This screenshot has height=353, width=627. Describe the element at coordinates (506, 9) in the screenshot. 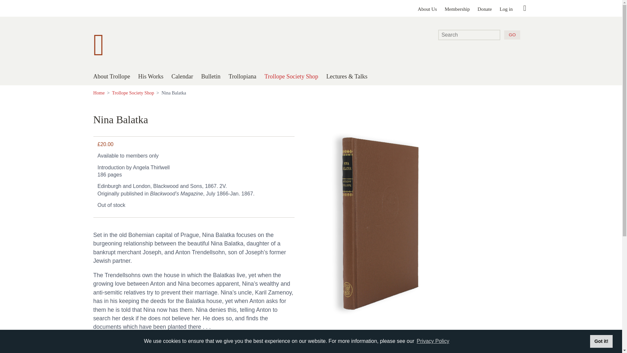

I see `Log in` at that location.